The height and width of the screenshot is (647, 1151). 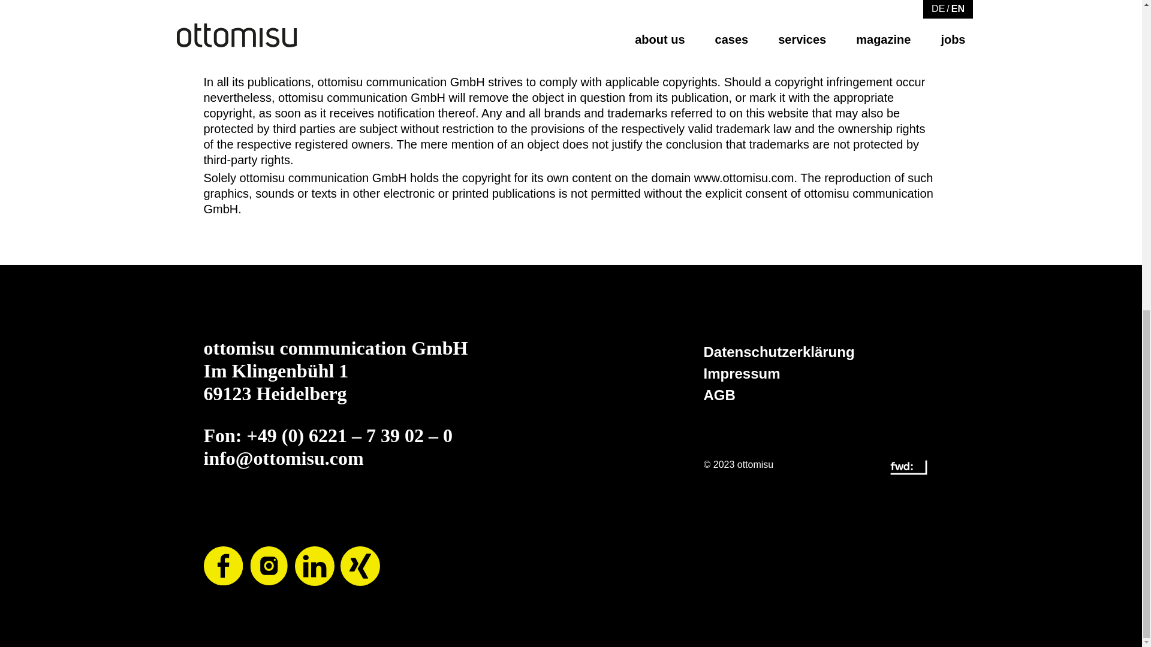 What do you see at coordinates (742, 374) in the screenshot?
I see `Impressum` at bounding box center [742, 374].